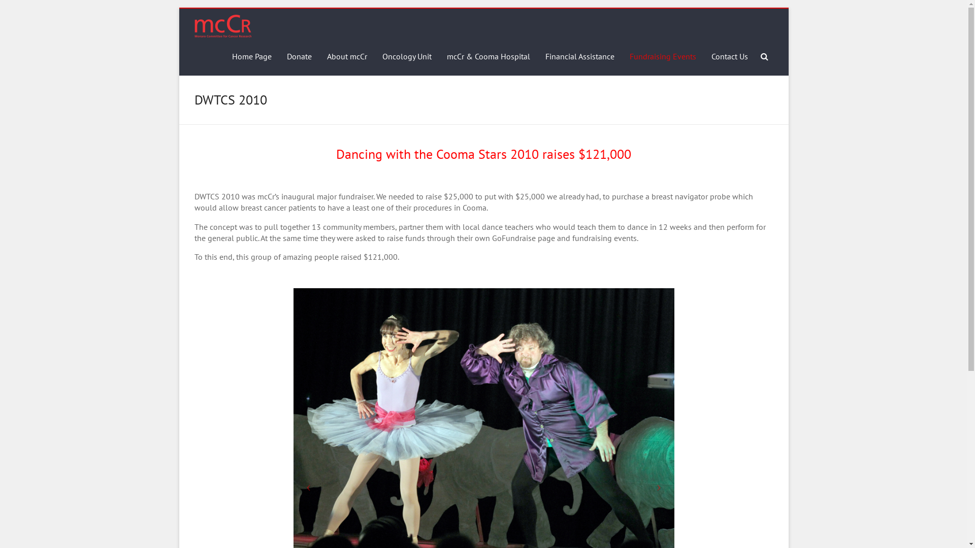 Image resolution: width=975 pixels, height=548 pixels. Describe the element at coordinates (299, 57) in the screenshot. I see `Donate` at that location.